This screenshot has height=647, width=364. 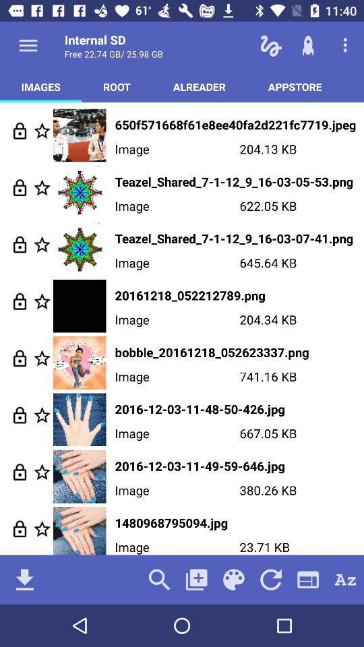 I want to click on favorite image, so click(x=42, y=359).